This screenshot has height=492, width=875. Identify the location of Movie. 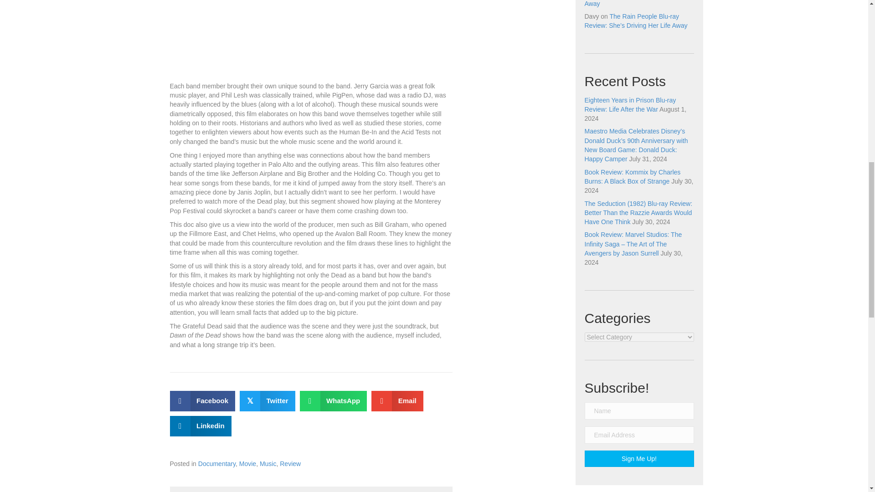
(247, 464).